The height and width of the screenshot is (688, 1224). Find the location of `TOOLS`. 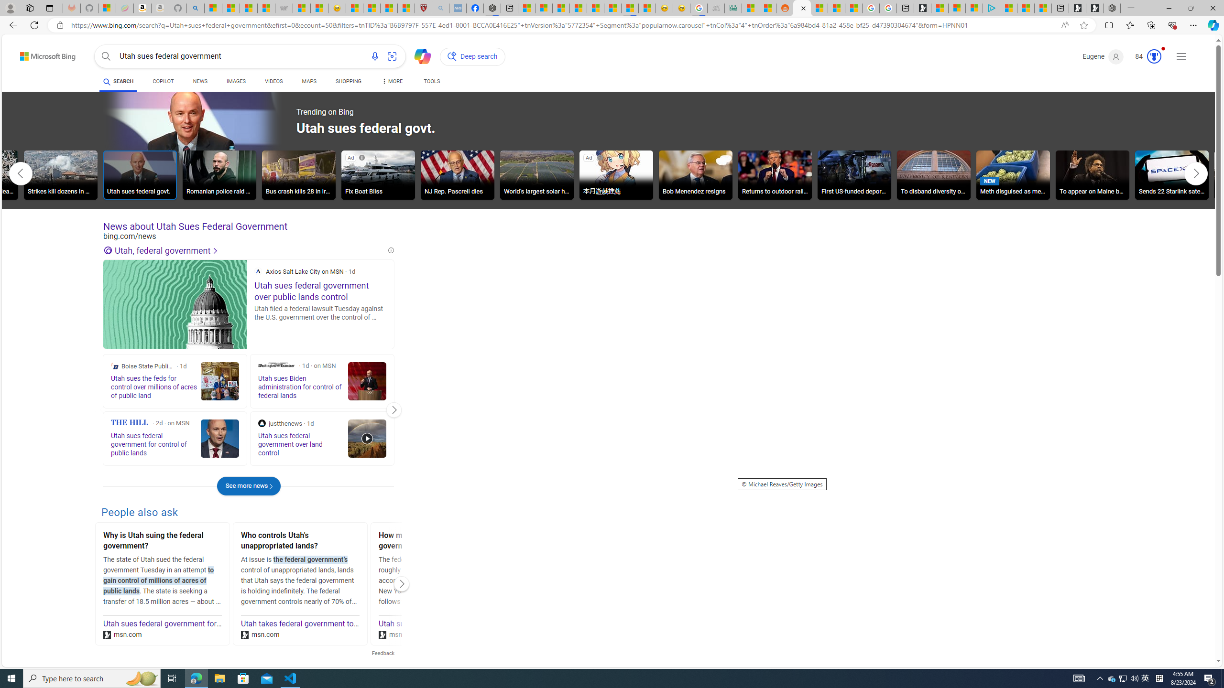

TOOLS is located at coordinates (431, 83).